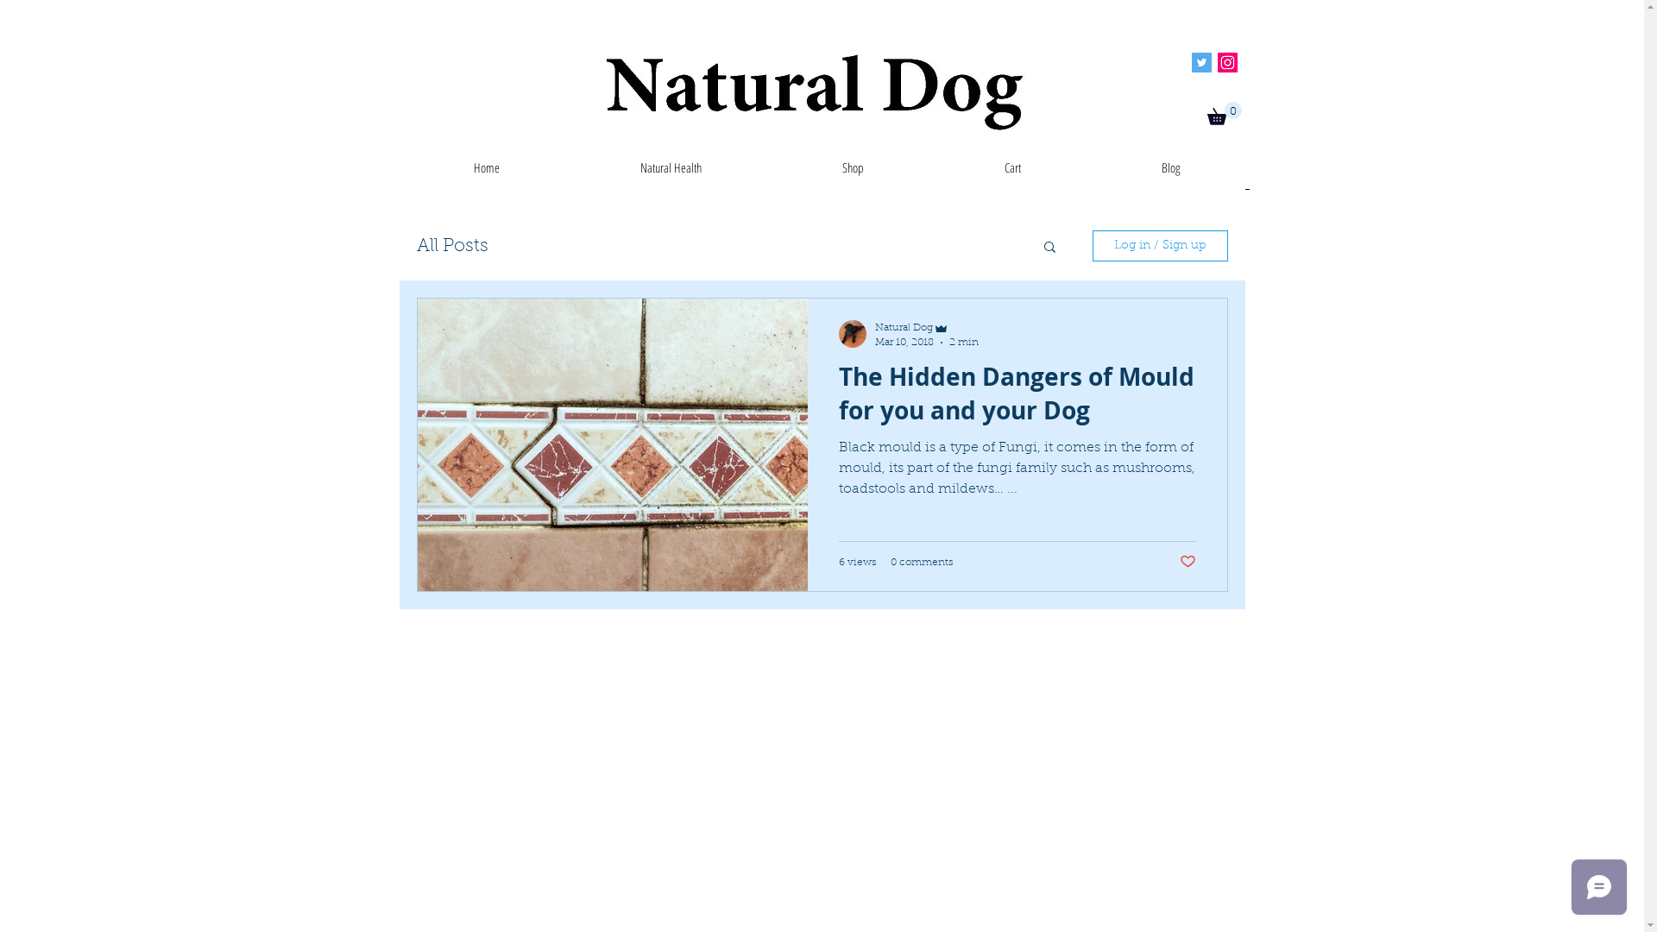  Describe the element at coordinates (922, 562) in the screenshot. I see `0 comments` at that location.